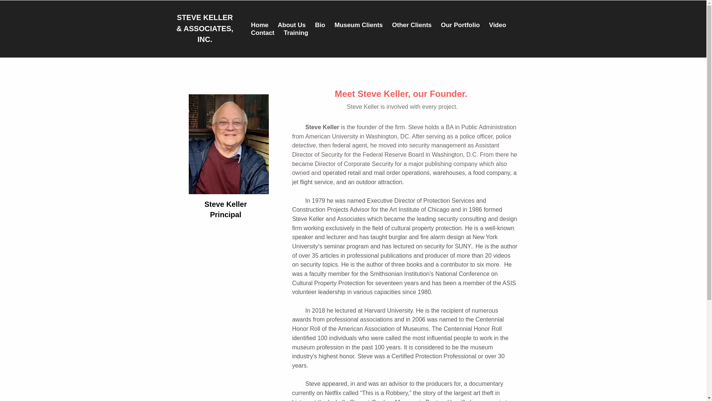  I want to click on Contact, so click(263, 33).